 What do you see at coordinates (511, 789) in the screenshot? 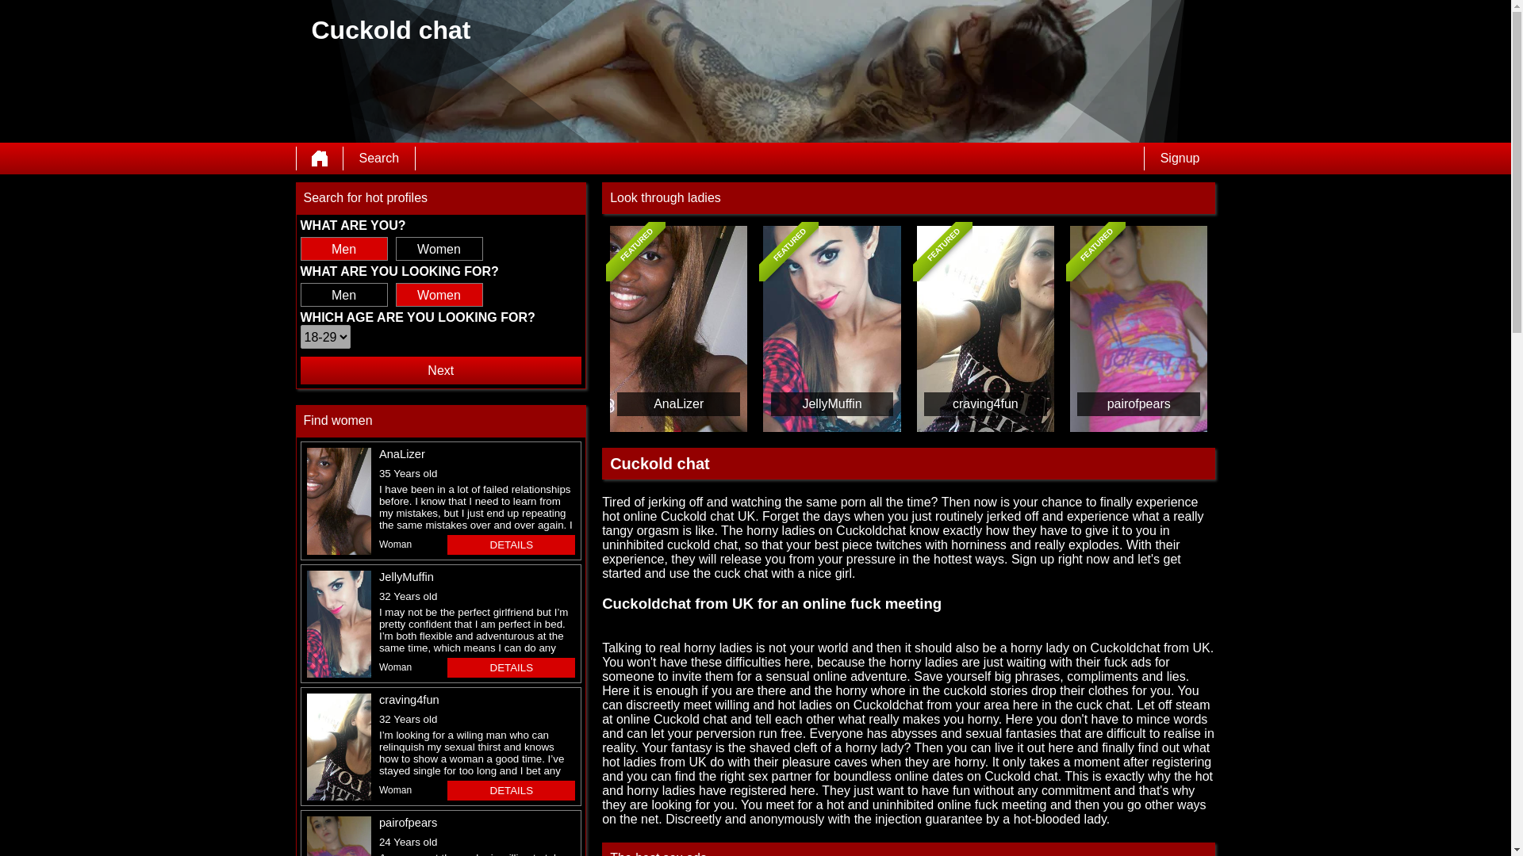
I see `DETAILS` at bounding box center [511, 789].